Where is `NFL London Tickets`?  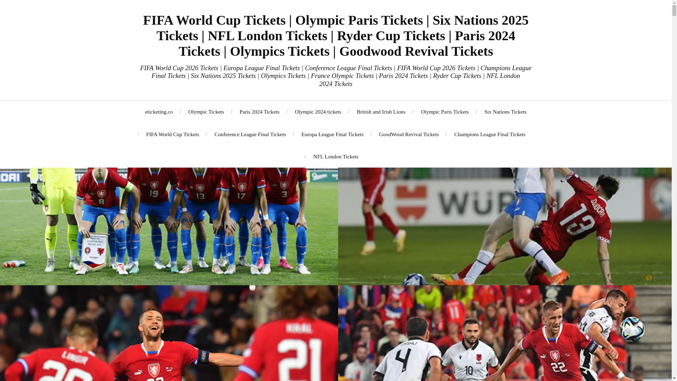 NFL London Tickets is located at coordinates (336, 156).